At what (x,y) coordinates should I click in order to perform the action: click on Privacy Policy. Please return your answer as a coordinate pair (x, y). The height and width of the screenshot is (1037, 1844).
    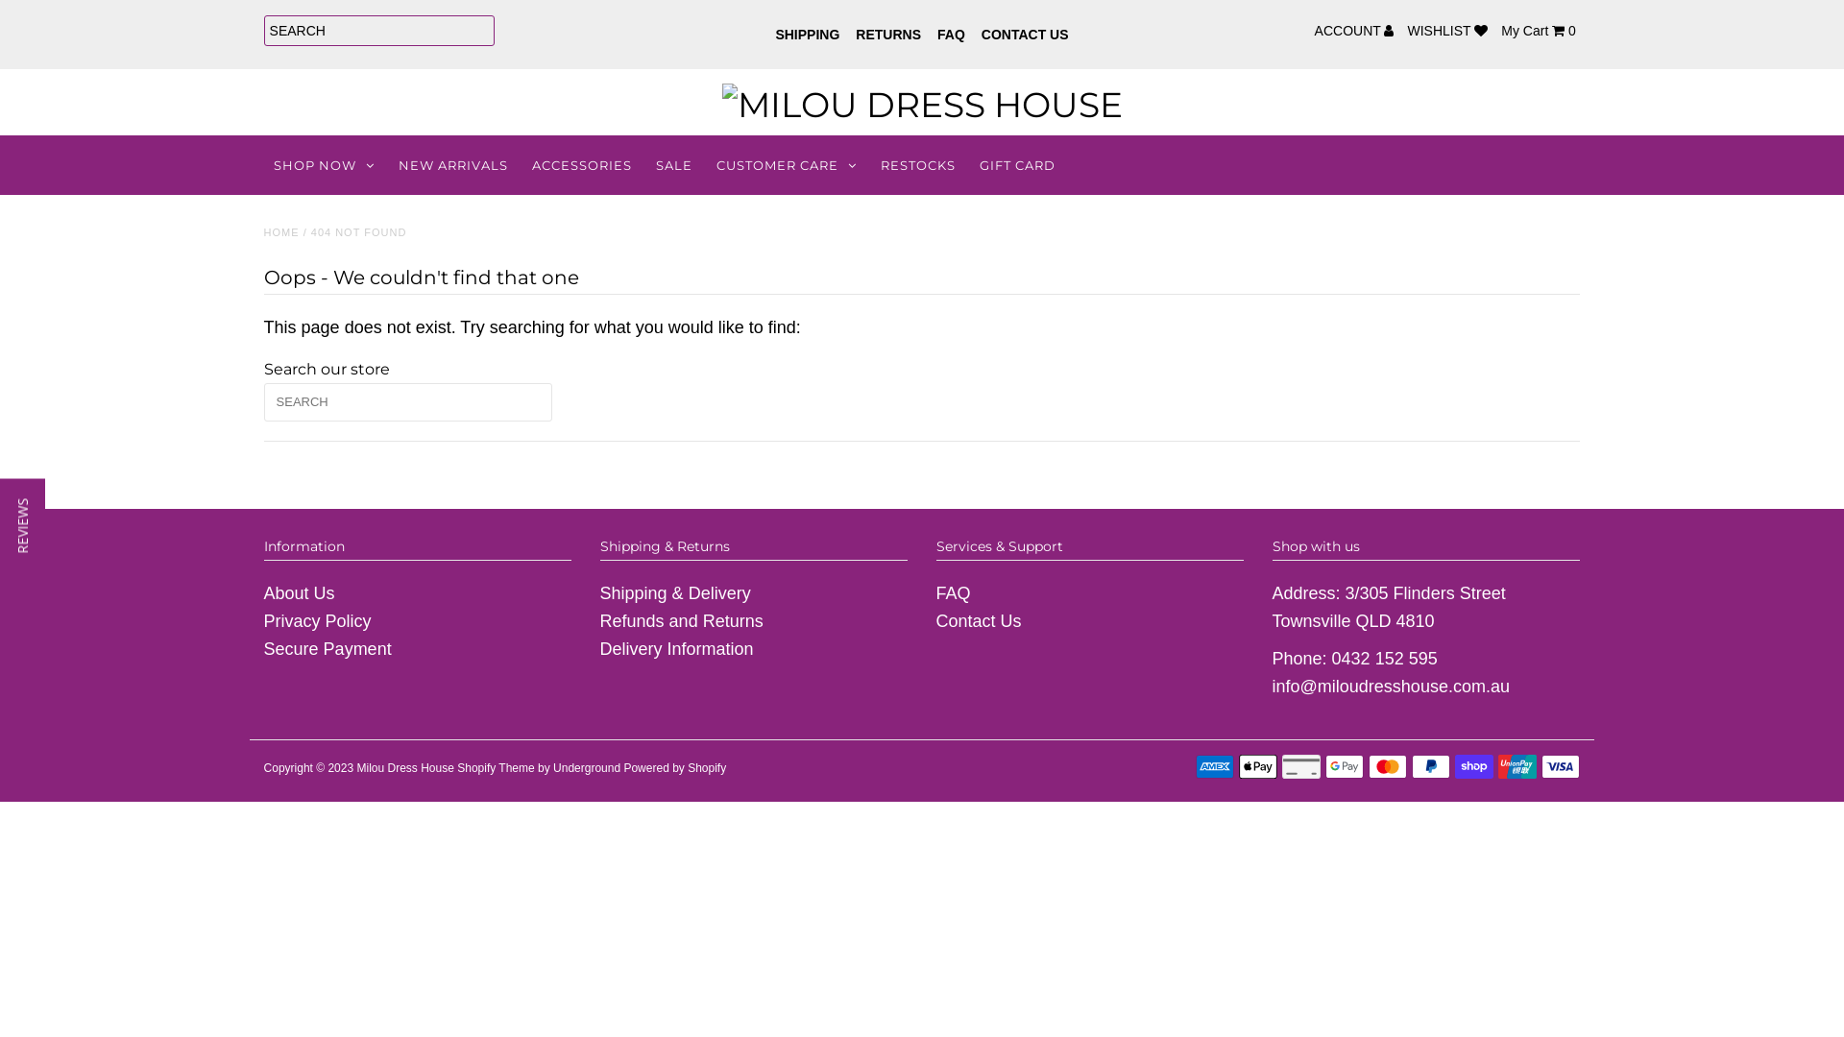
    Looking at the image, I should click on (318, 621).